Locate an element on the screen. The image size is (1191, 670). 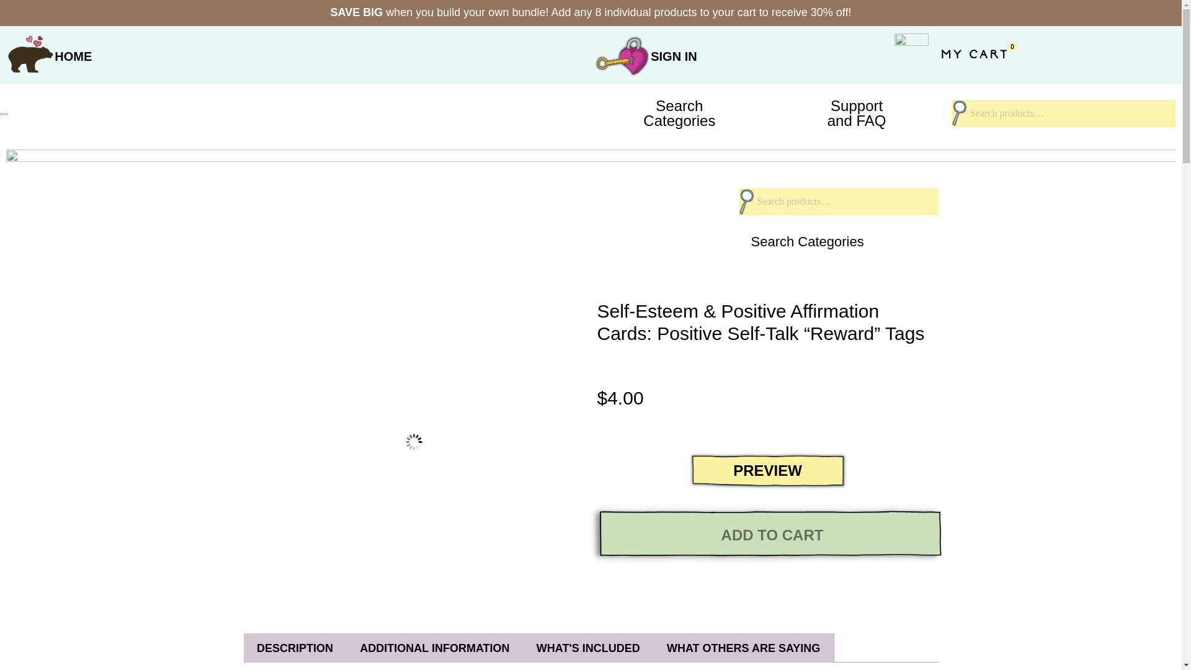
SIGN IN is located at coordinates (857, 113).